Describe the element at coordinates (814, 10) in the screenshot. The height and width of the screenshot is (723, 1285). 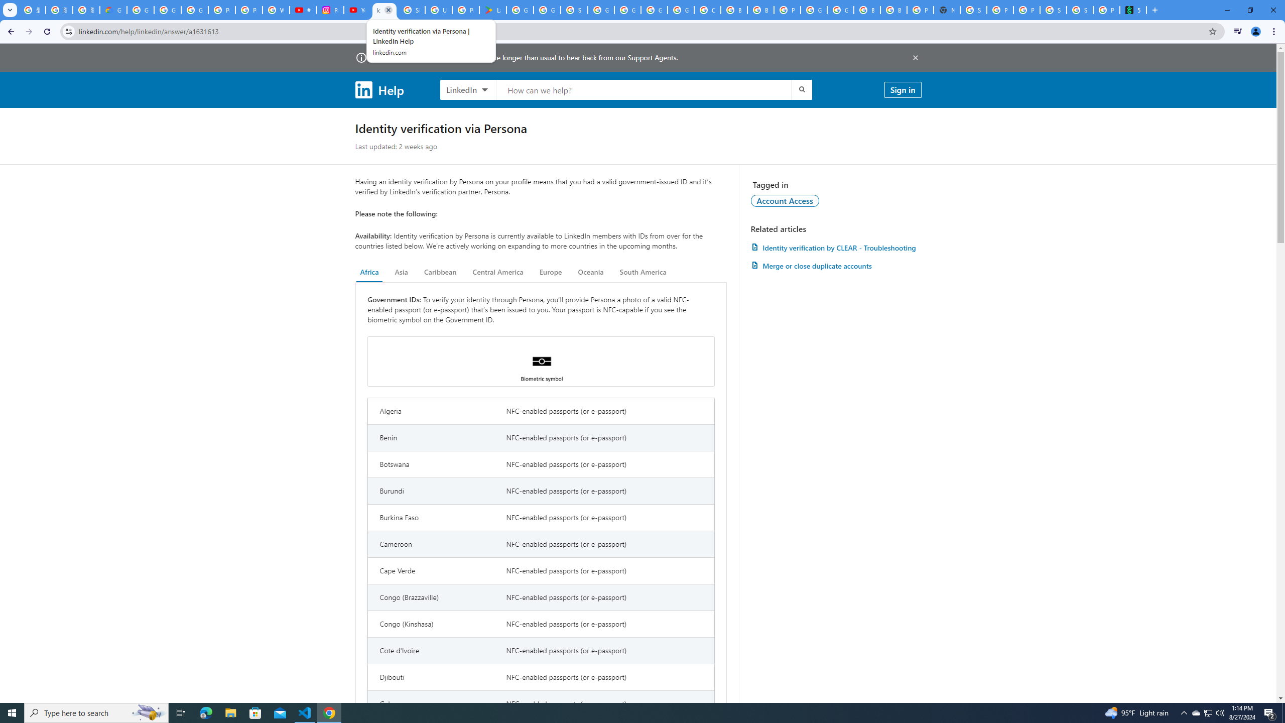
I see `Google Cloud Platform` at that location.